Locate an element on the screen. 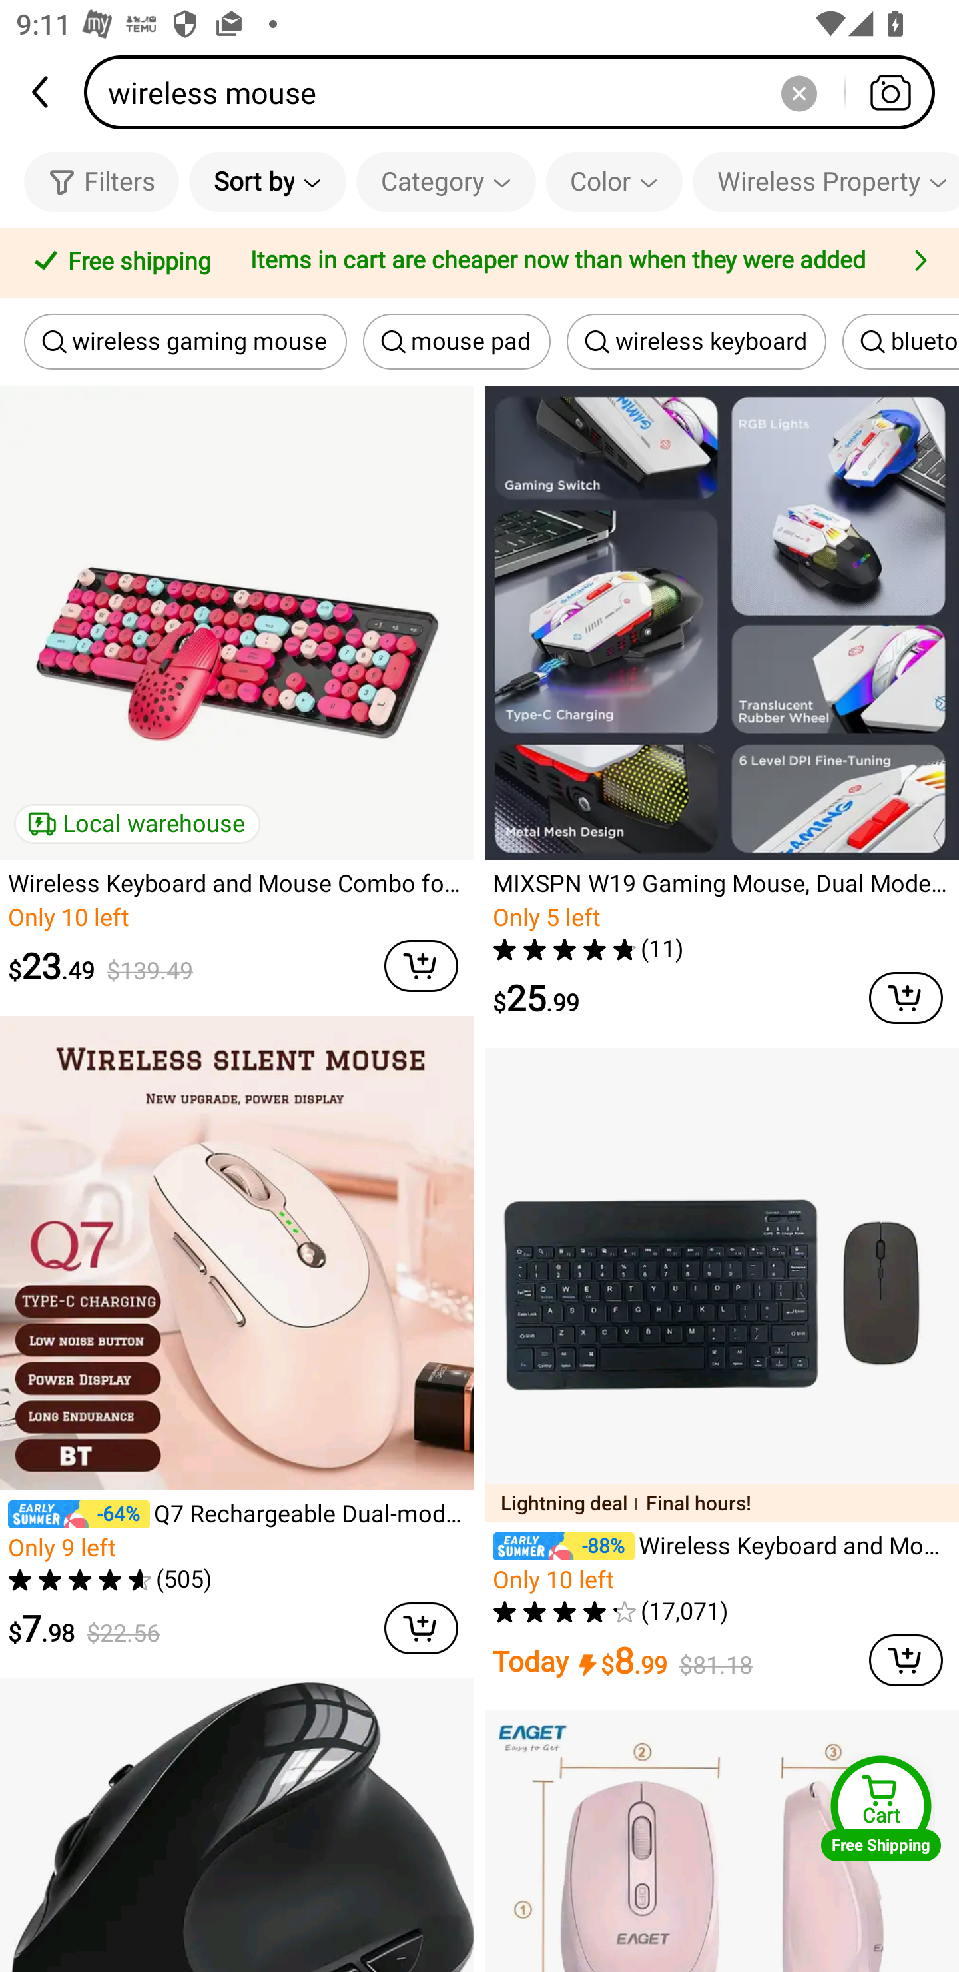 The image size is (959, 1972). Wireless Property is located at coordinates (826, 181).